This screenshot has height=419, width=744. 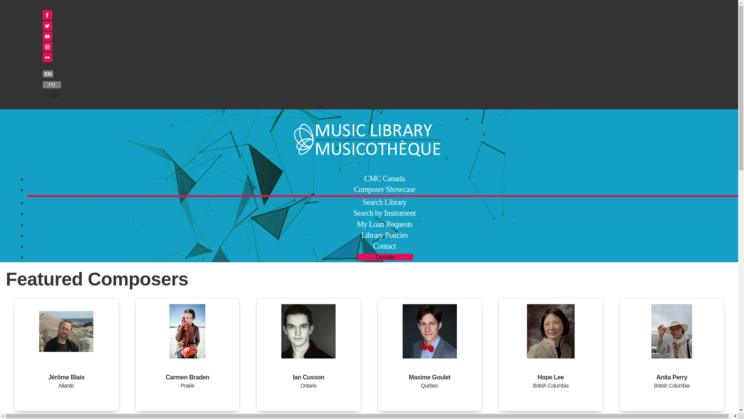 What do you see at coordinates (47, 15) in the screenshot?
I see `Facebook` at bounding box center [47, 15].